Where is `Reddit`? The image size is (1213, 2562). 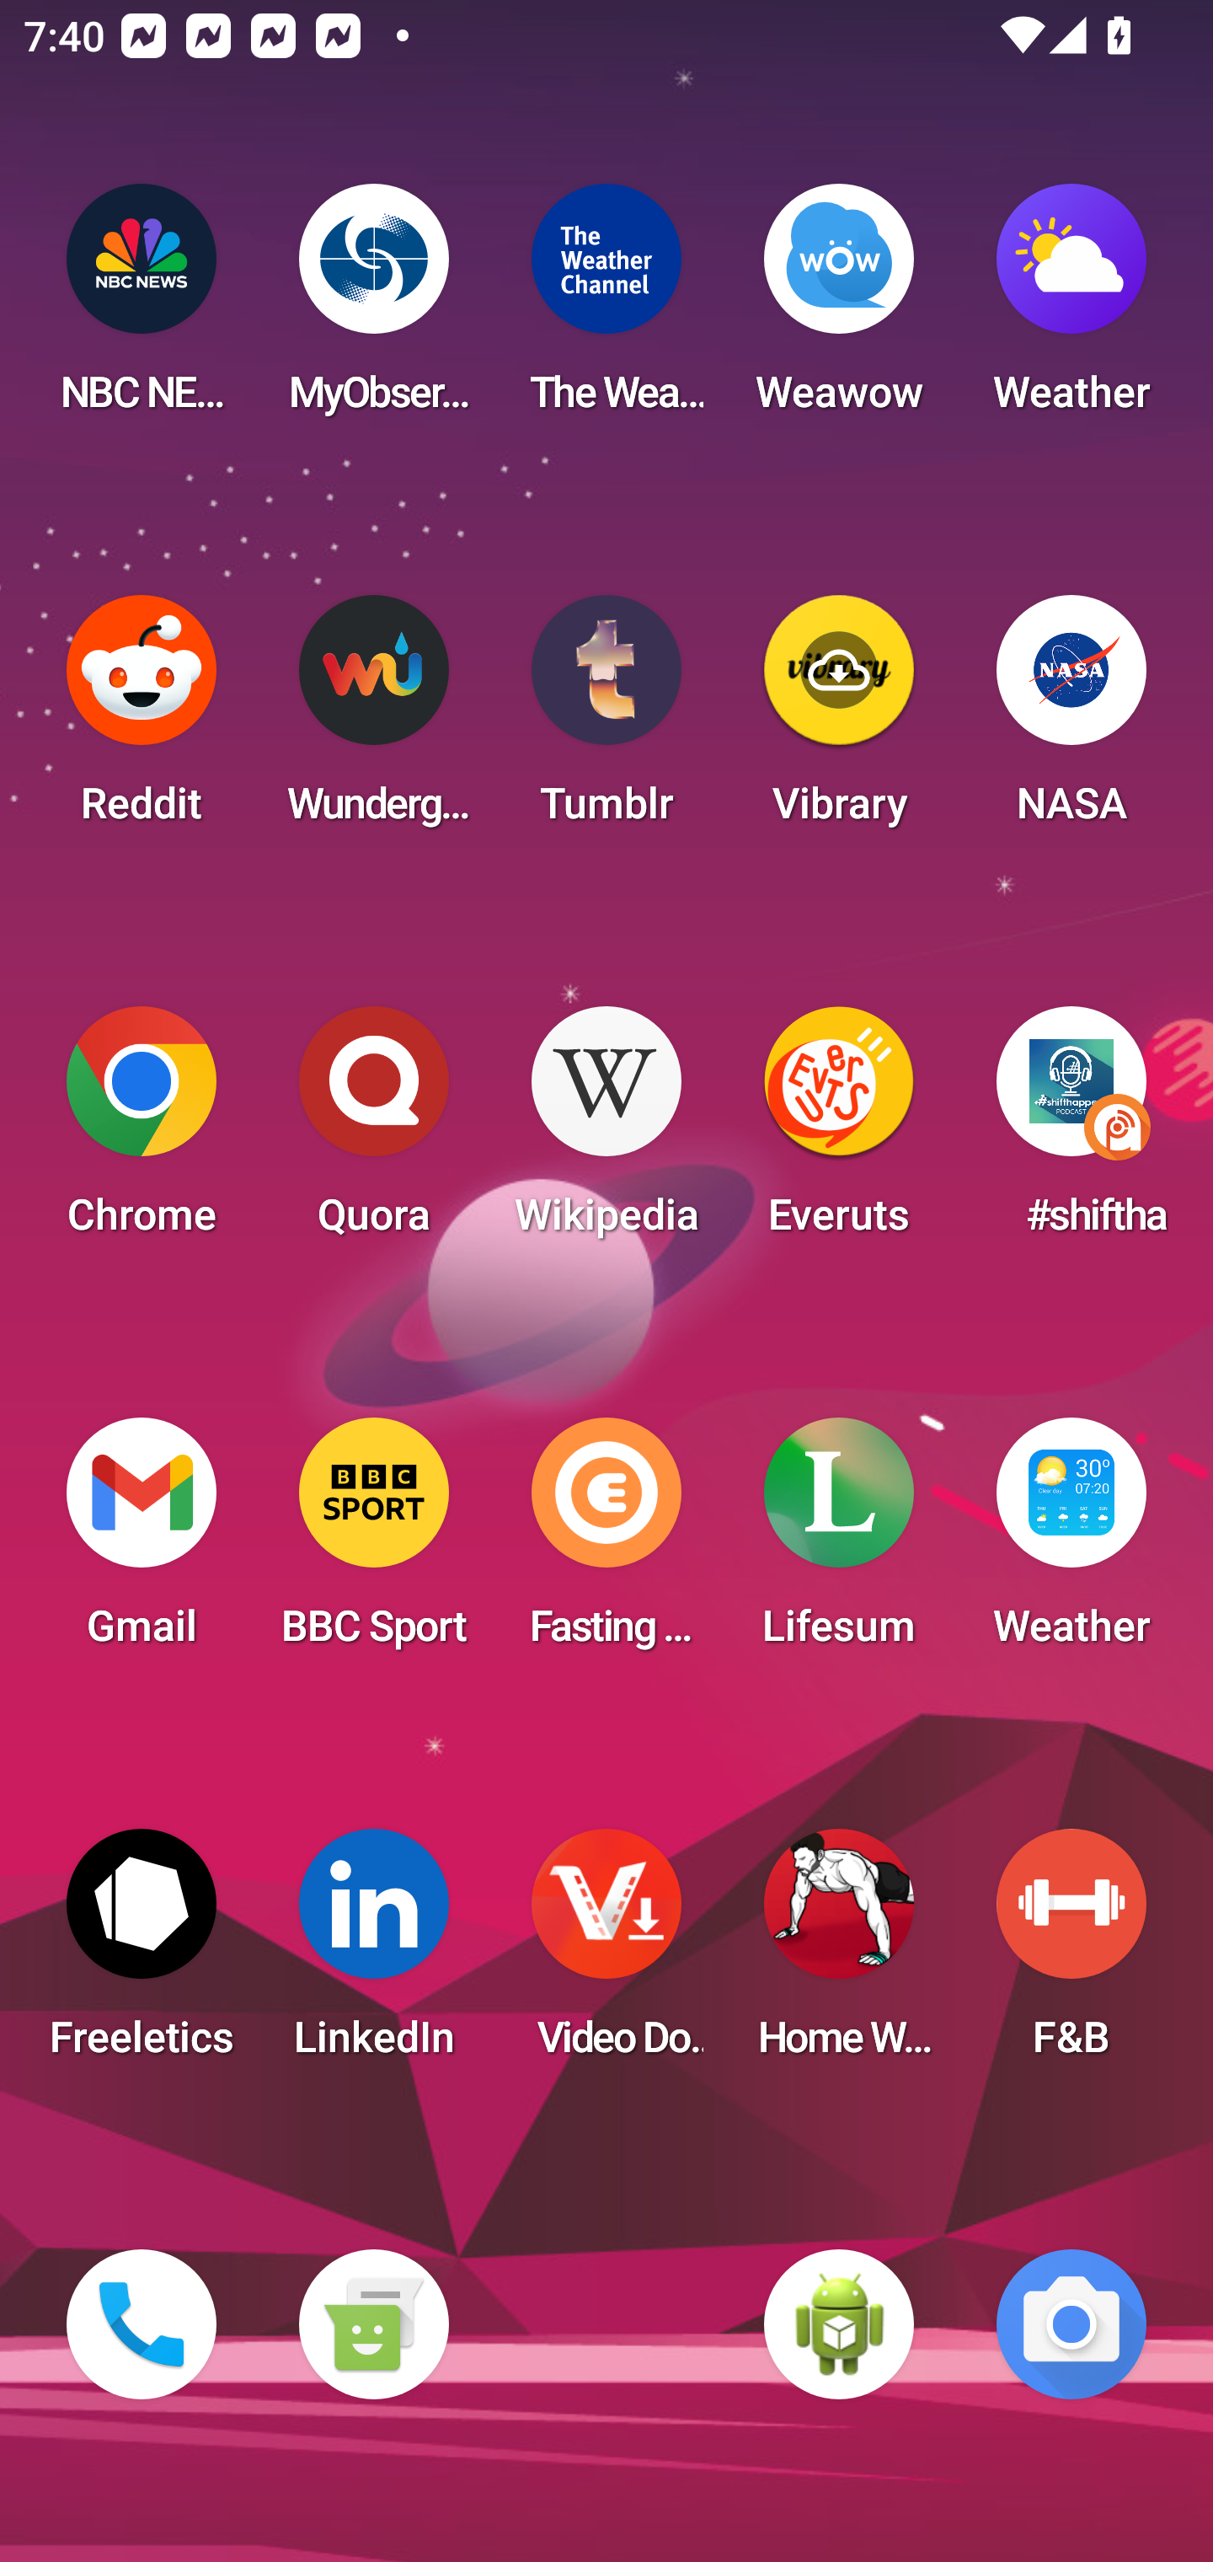 Reddit is located at coordinates (142, 720).